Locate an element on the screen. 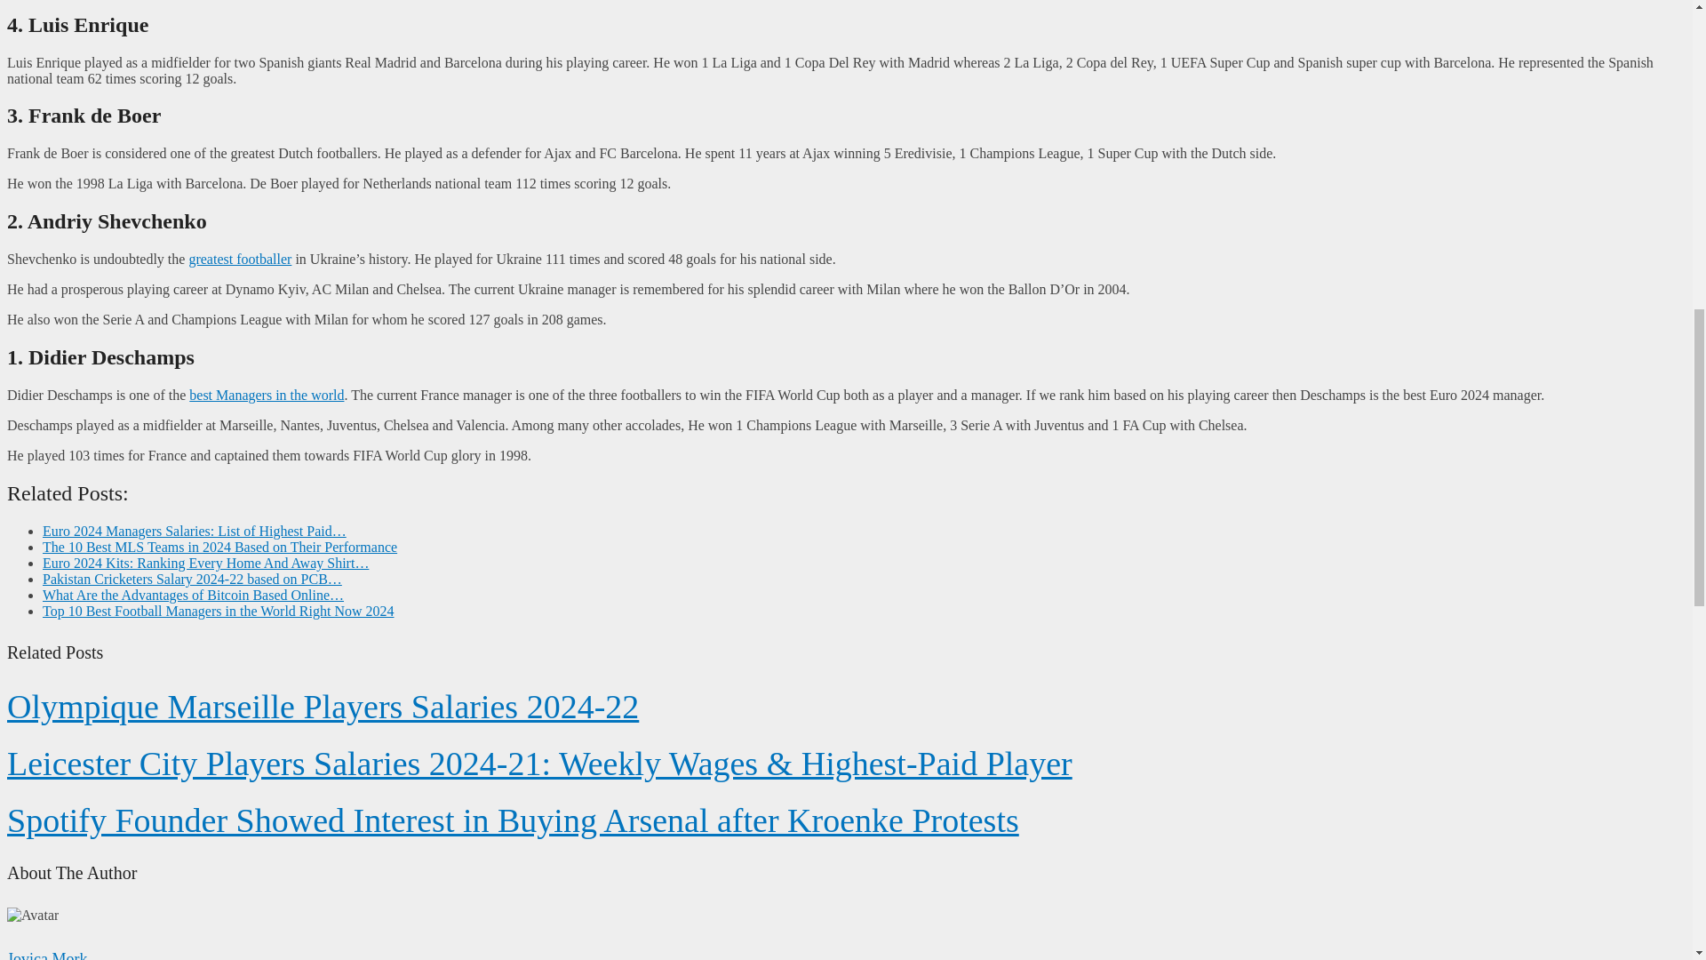 Image resolution: width=1706 pixels, height=960 pixels. The 10 Best MLS Teams in 2024 Based on Their Performance is located at coordinates (220, 547).